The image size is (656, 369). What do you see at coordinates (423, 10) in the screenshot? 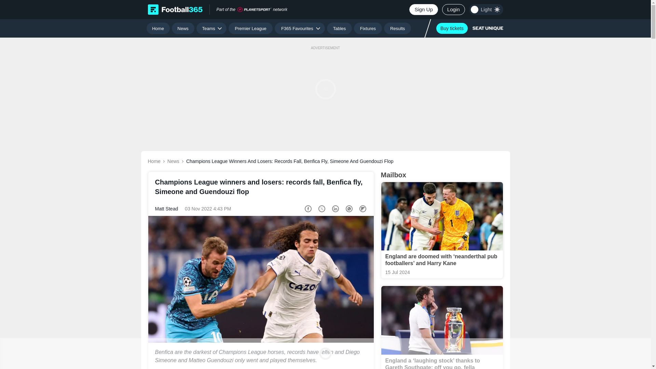
I see `Sign Up` at bounding box center [423, 10].